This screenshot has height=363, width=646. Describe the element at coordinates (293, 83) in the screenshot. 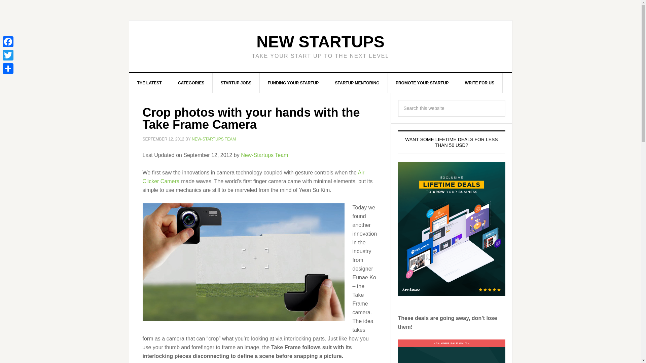

I see `FUNDING YOUR STARTUP` at that location.